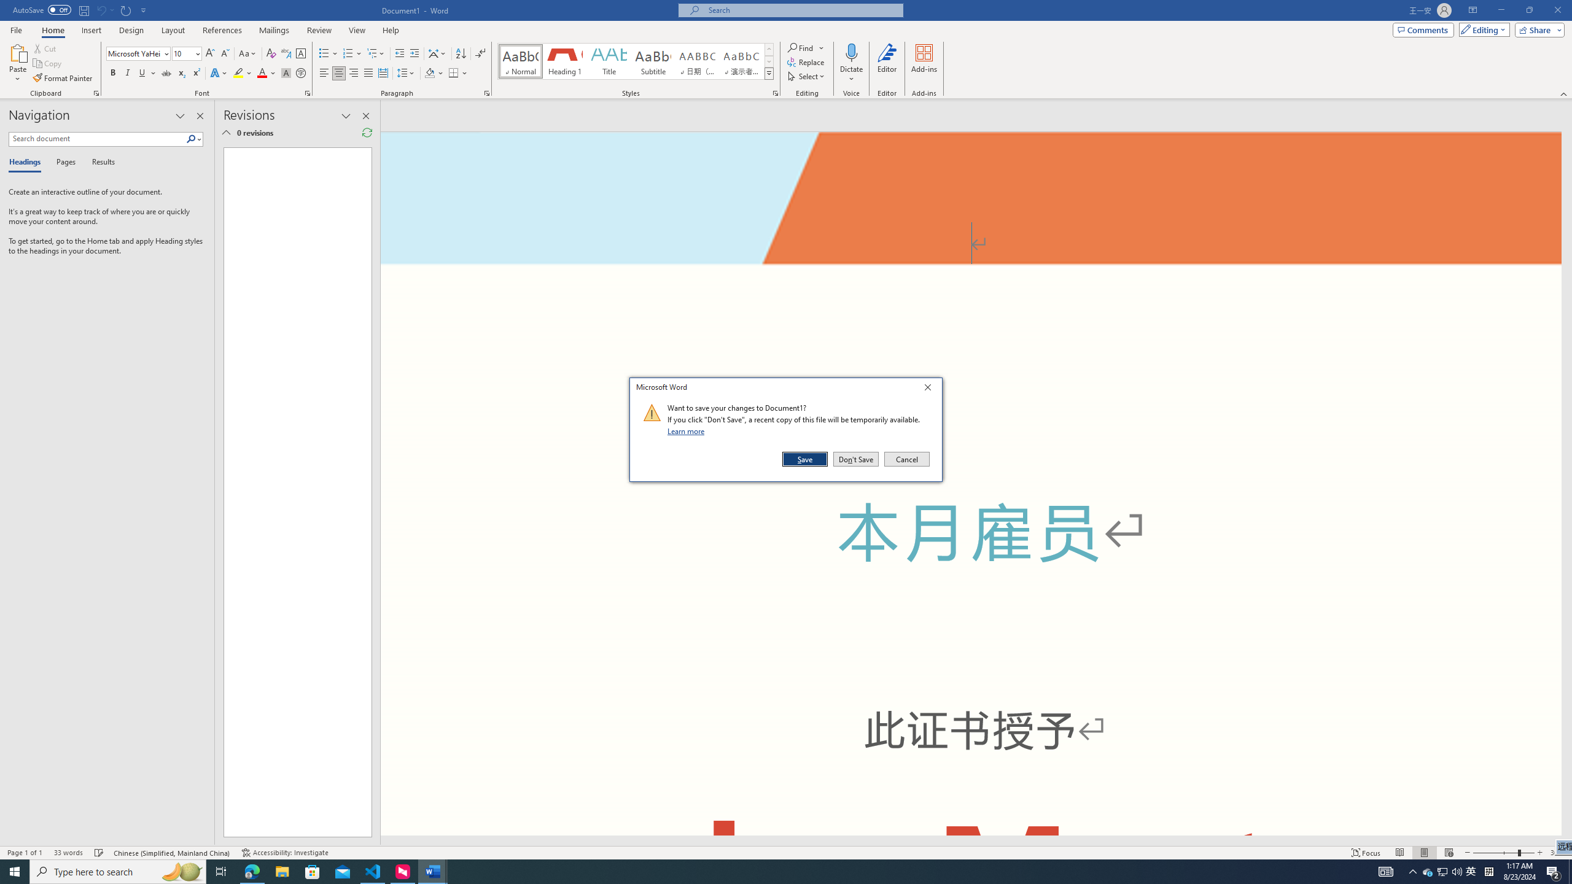 This screenshot has height=884, width=1572. What do you see at coordinates (769, 73) in the screenshot?
I see `Zoom 308%` at bounding box center [769, 73].